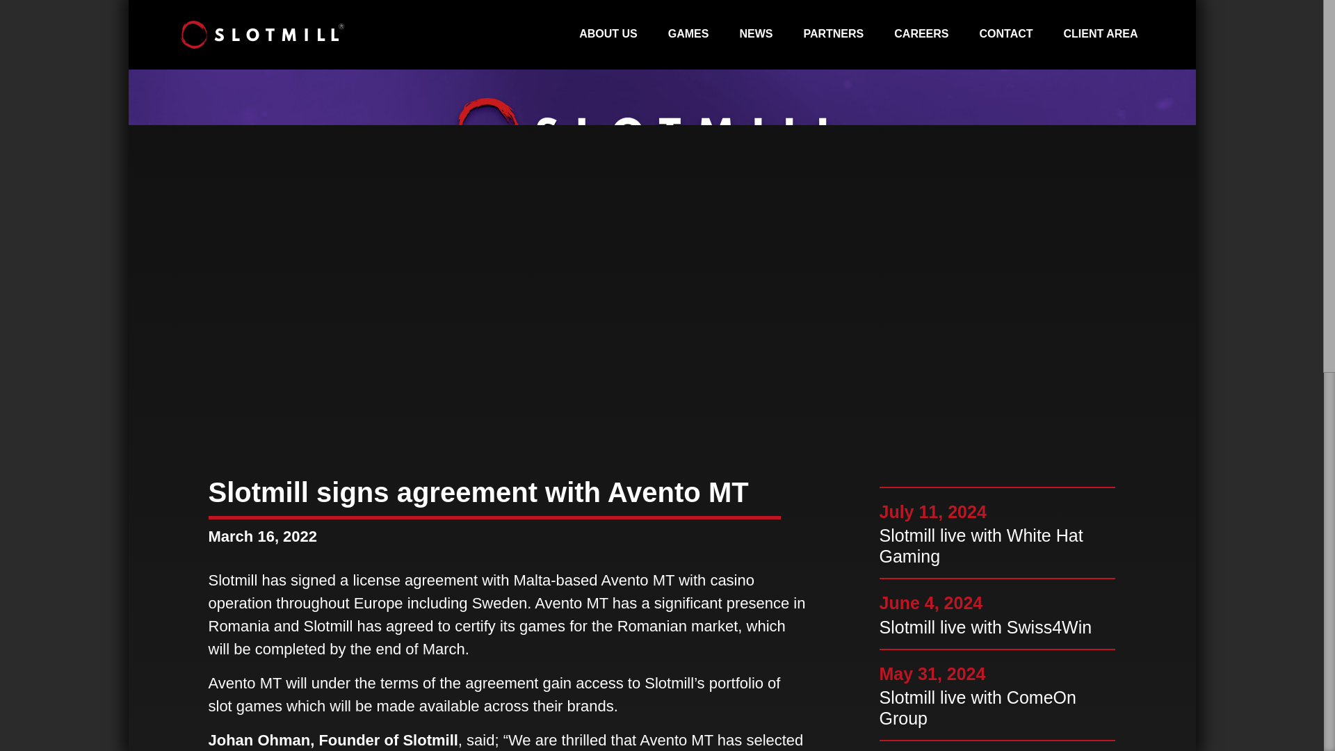  What do you see at coordinates (1005, 35) in the screenshot?
I see `CONTACT` at bounding box center [1005, 35].